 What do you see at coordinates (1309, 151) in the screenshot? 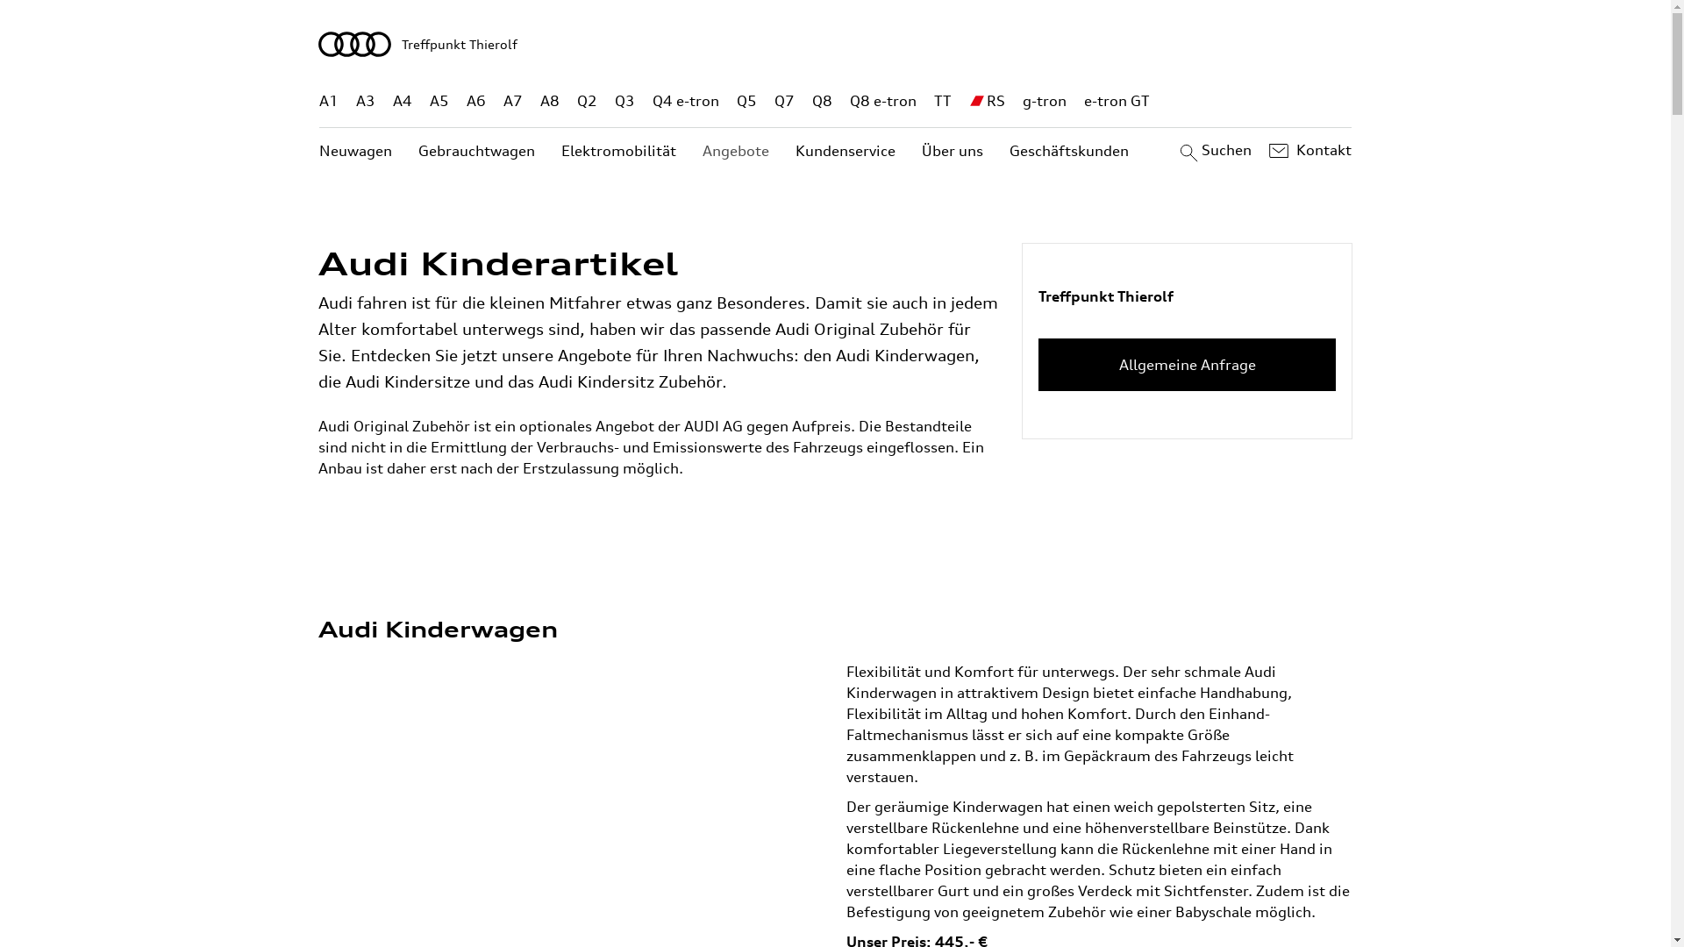
I see `Kontakt` at bounding box center [1309, 151].